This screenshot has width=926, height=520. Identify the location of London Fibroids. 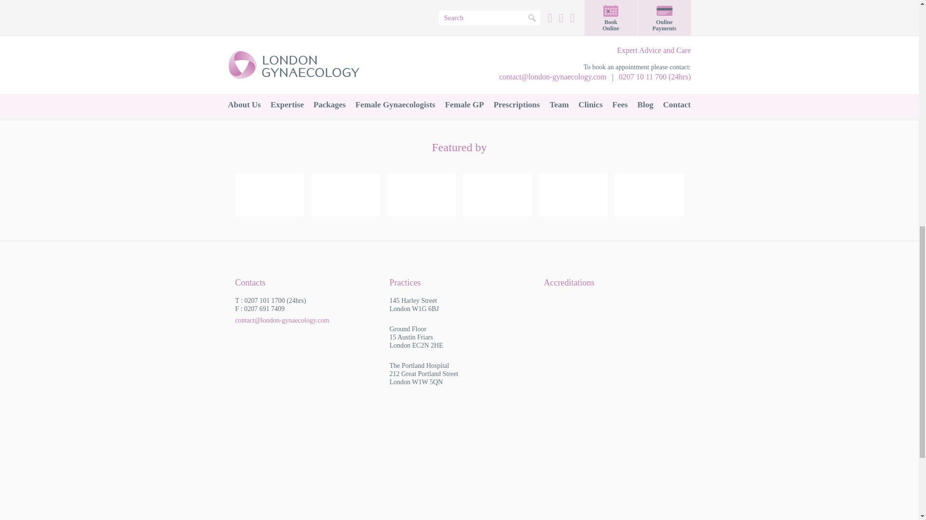
(407, 22).